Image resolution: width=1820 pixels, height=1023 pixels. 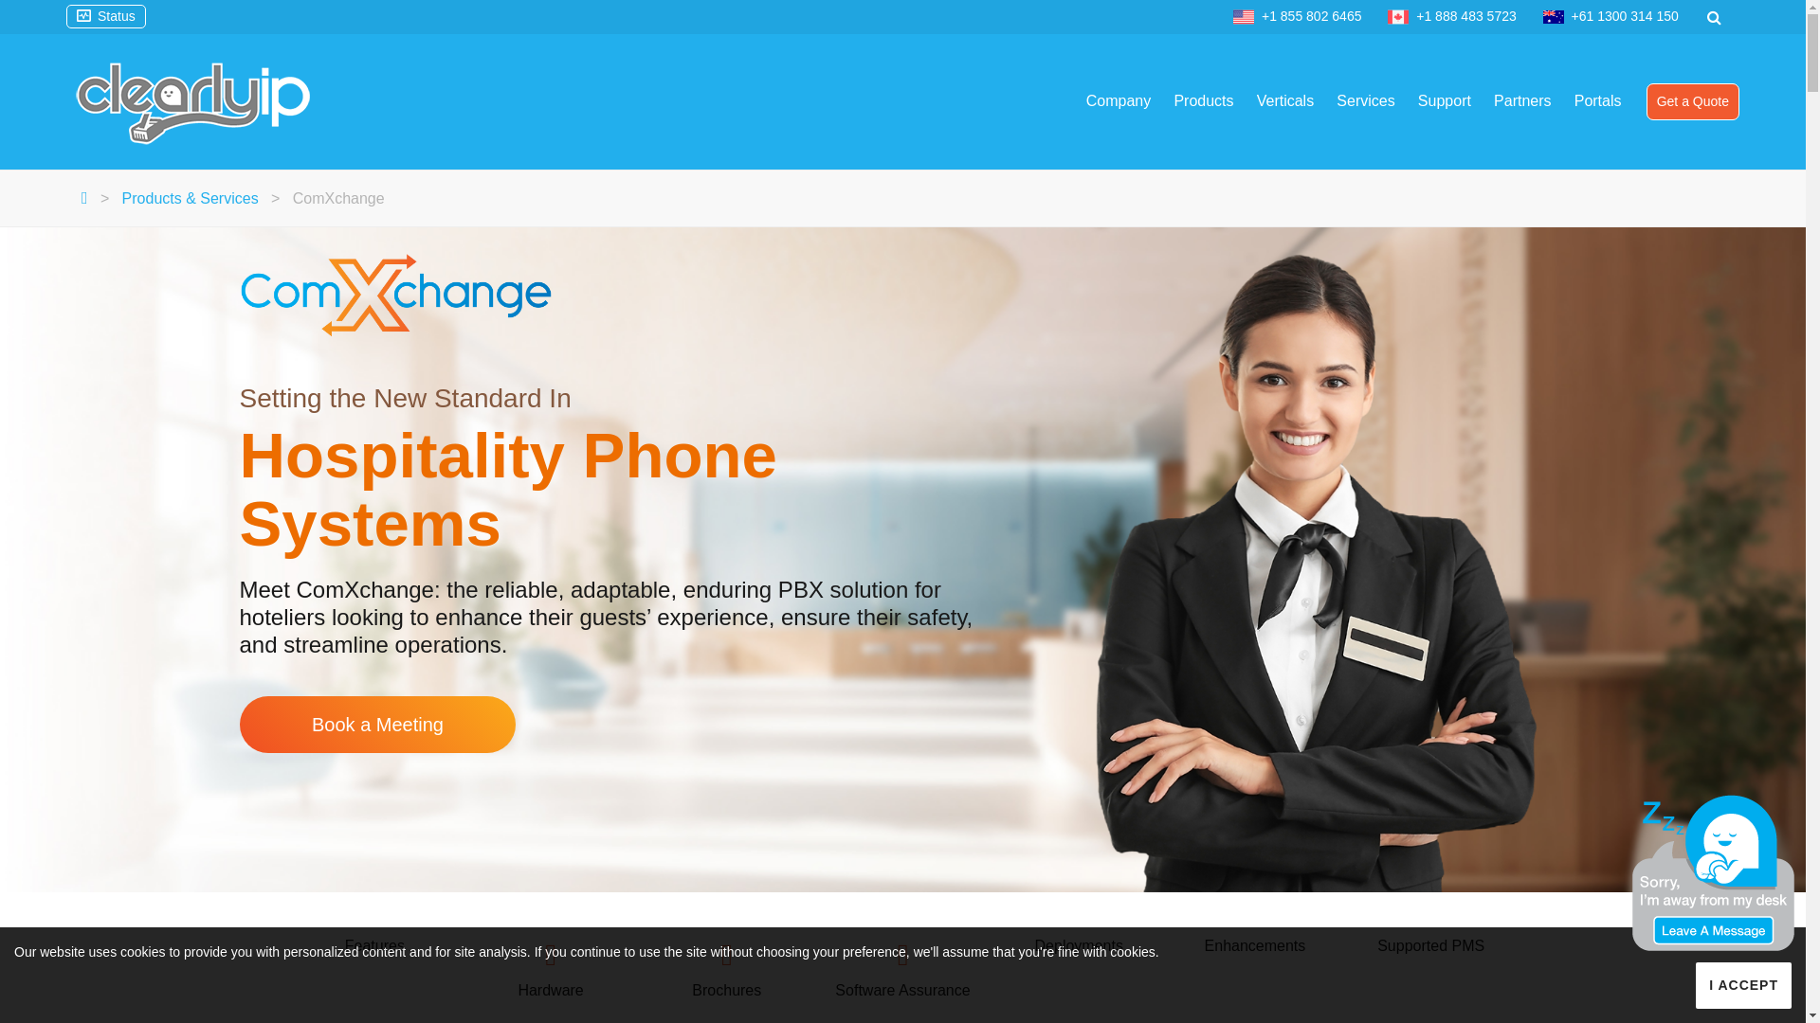 I want to click on Enhancements, so click(x=1255, y=945).